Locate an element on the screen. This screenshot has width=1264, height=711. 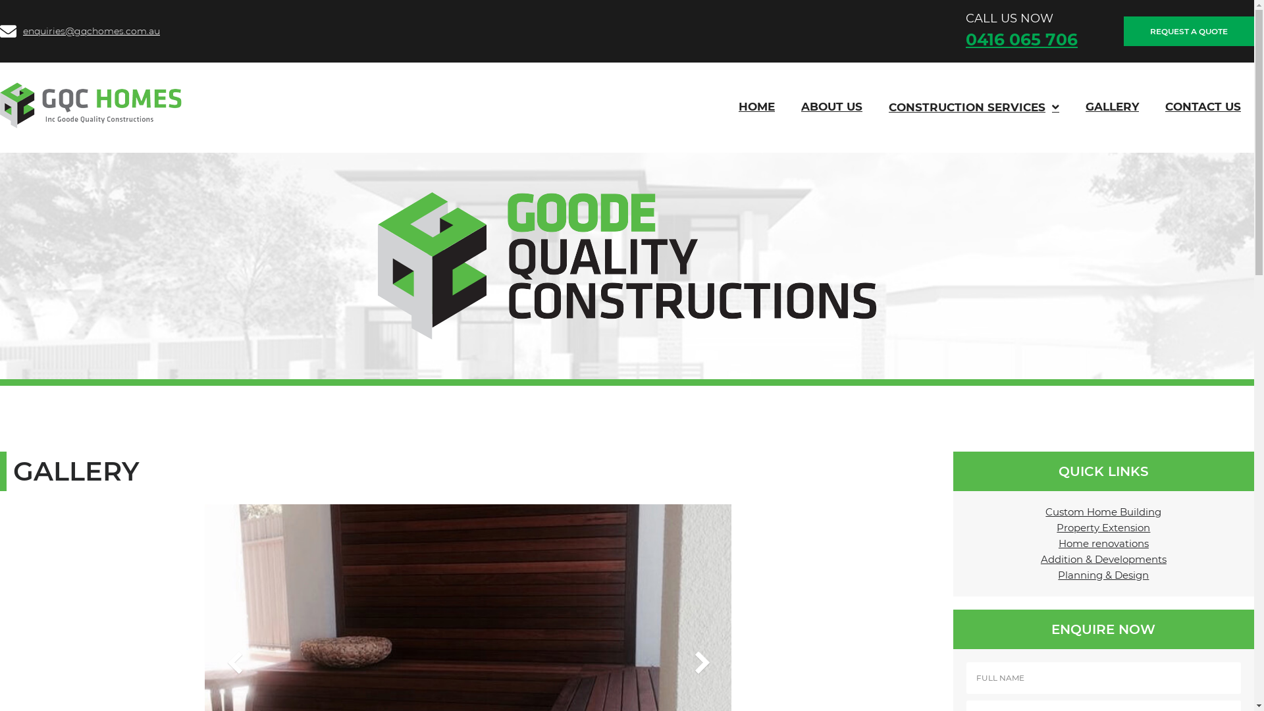
enquiries@gqchomes.com.au is located at coordinates (80, 32).